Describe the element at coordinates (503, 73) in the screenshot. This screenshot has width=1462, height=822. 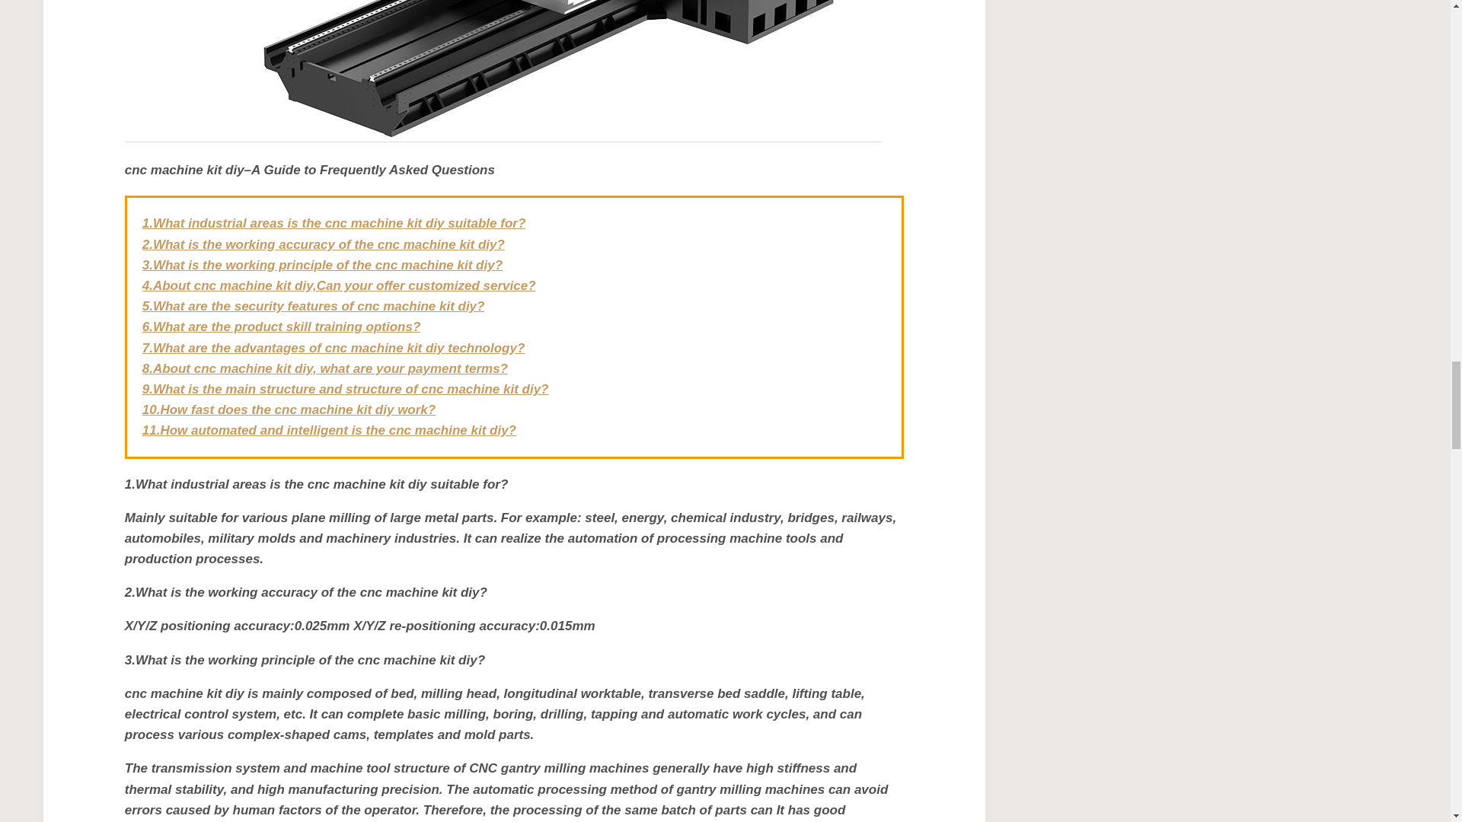
I see `cnc machine kit diy` at that location.